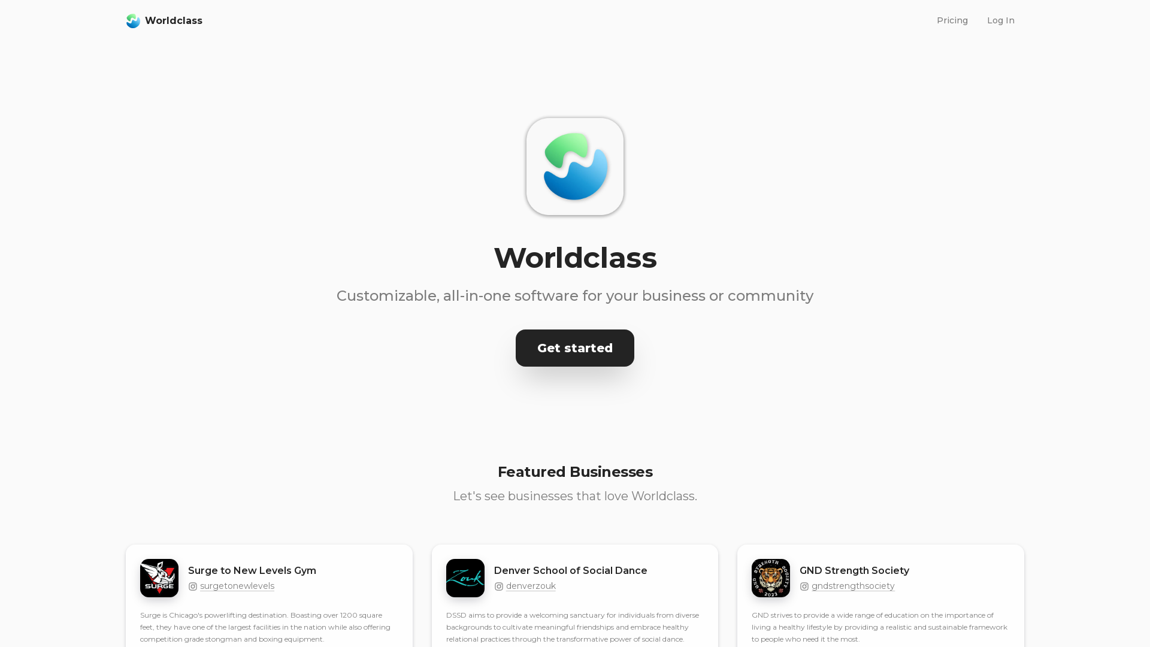  What do you see at coordinates (237, 586) in the screenshot?
I see `surgetonewlevels` at bounding box center [237, 586].